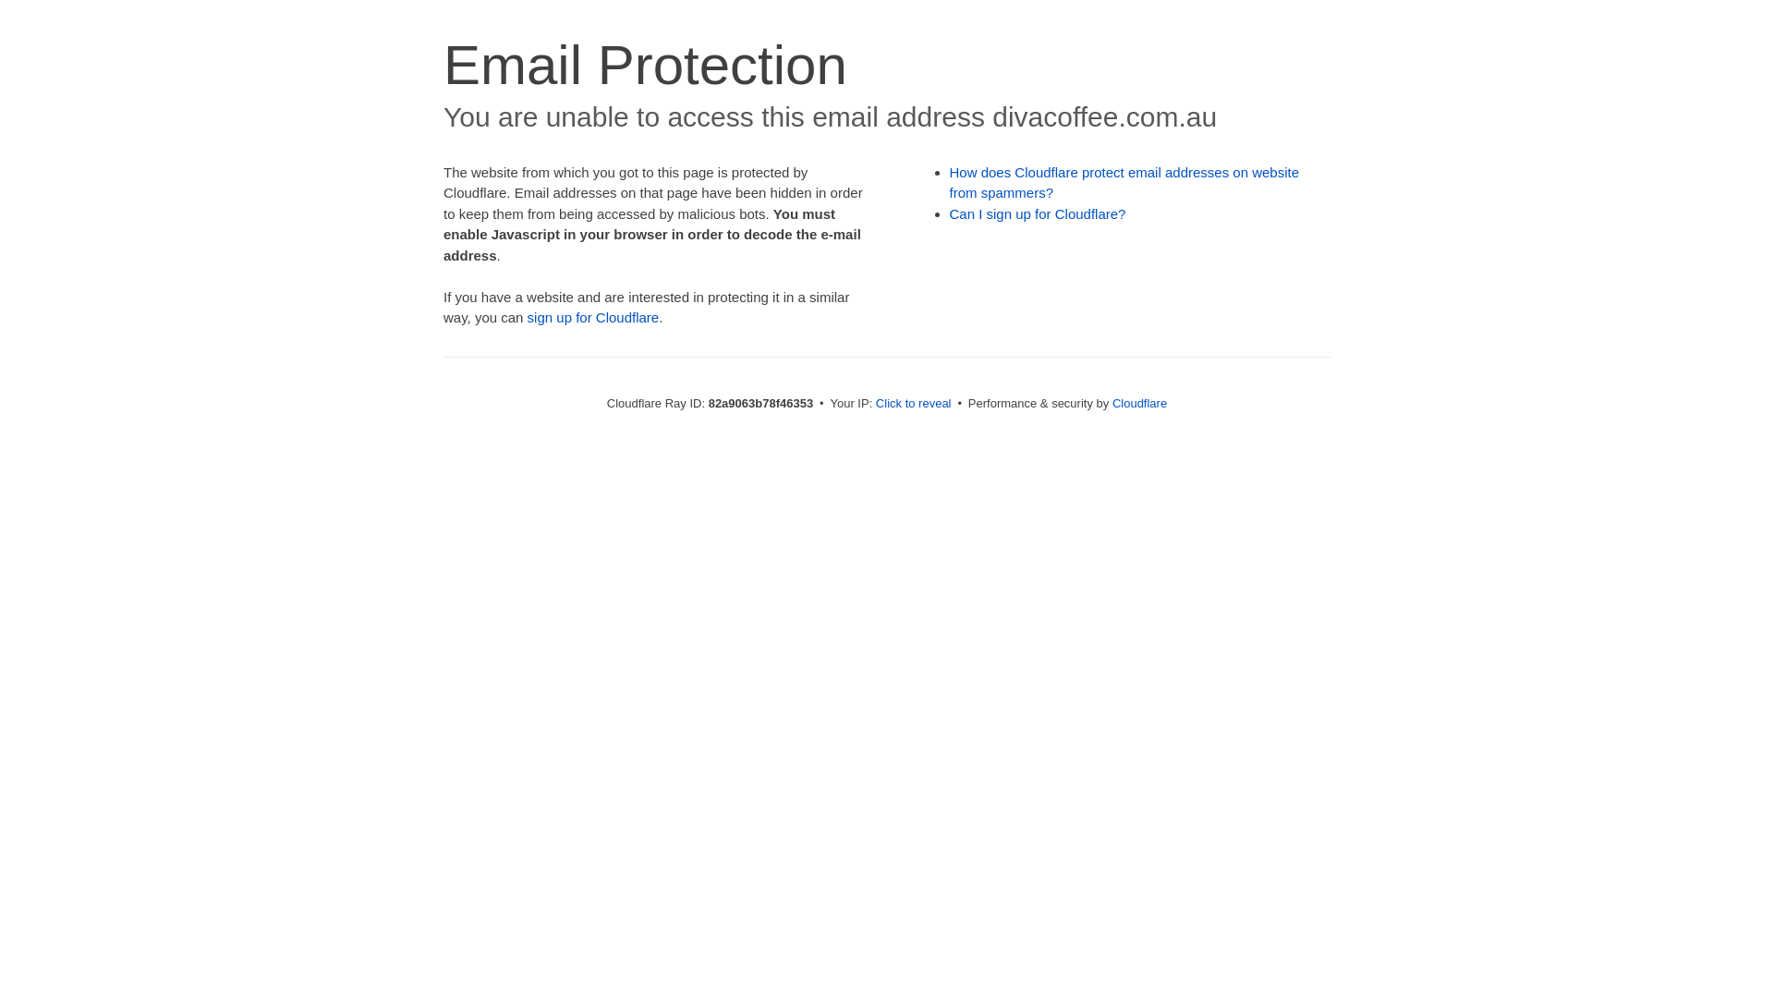  I want to click on Click to reveal, so click(914, 403).